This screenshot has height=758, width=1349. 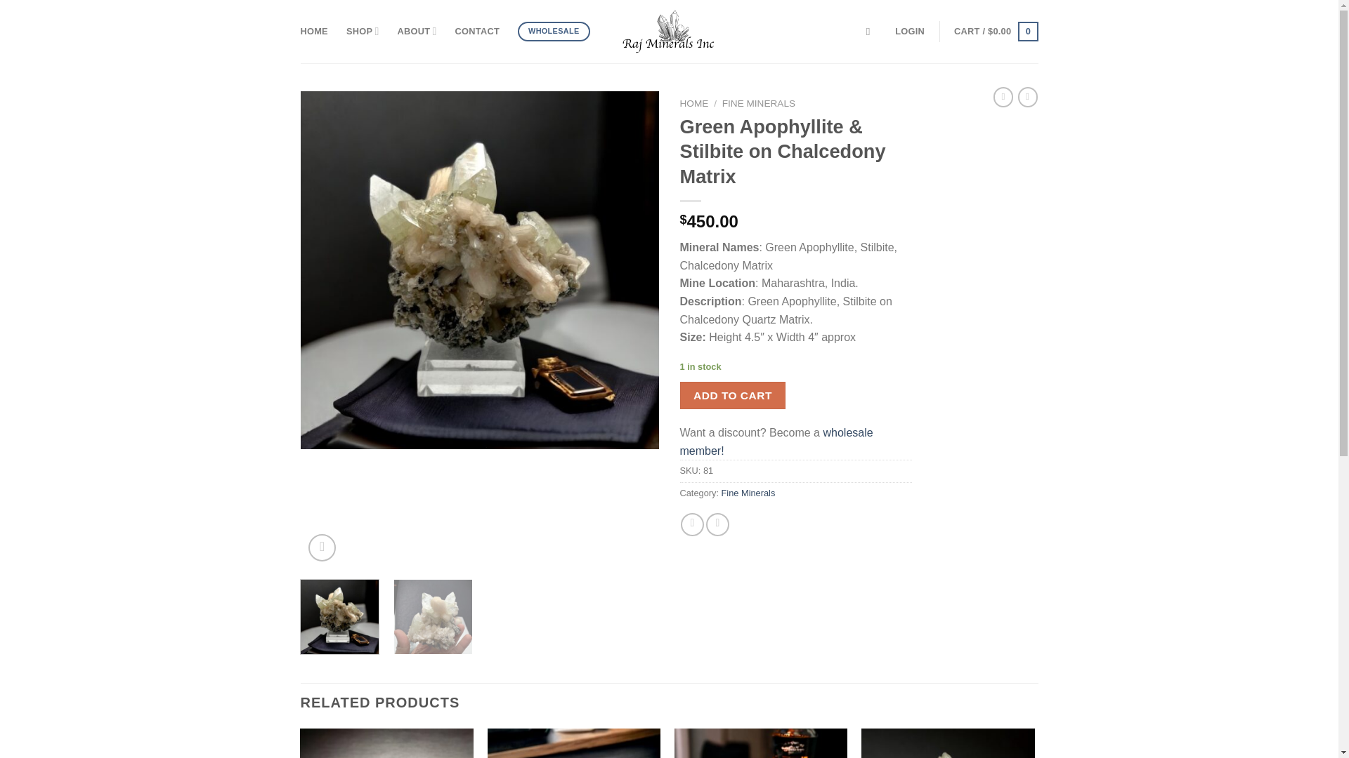 I want to click on Fine Minerals, so click(x=749, y=493).